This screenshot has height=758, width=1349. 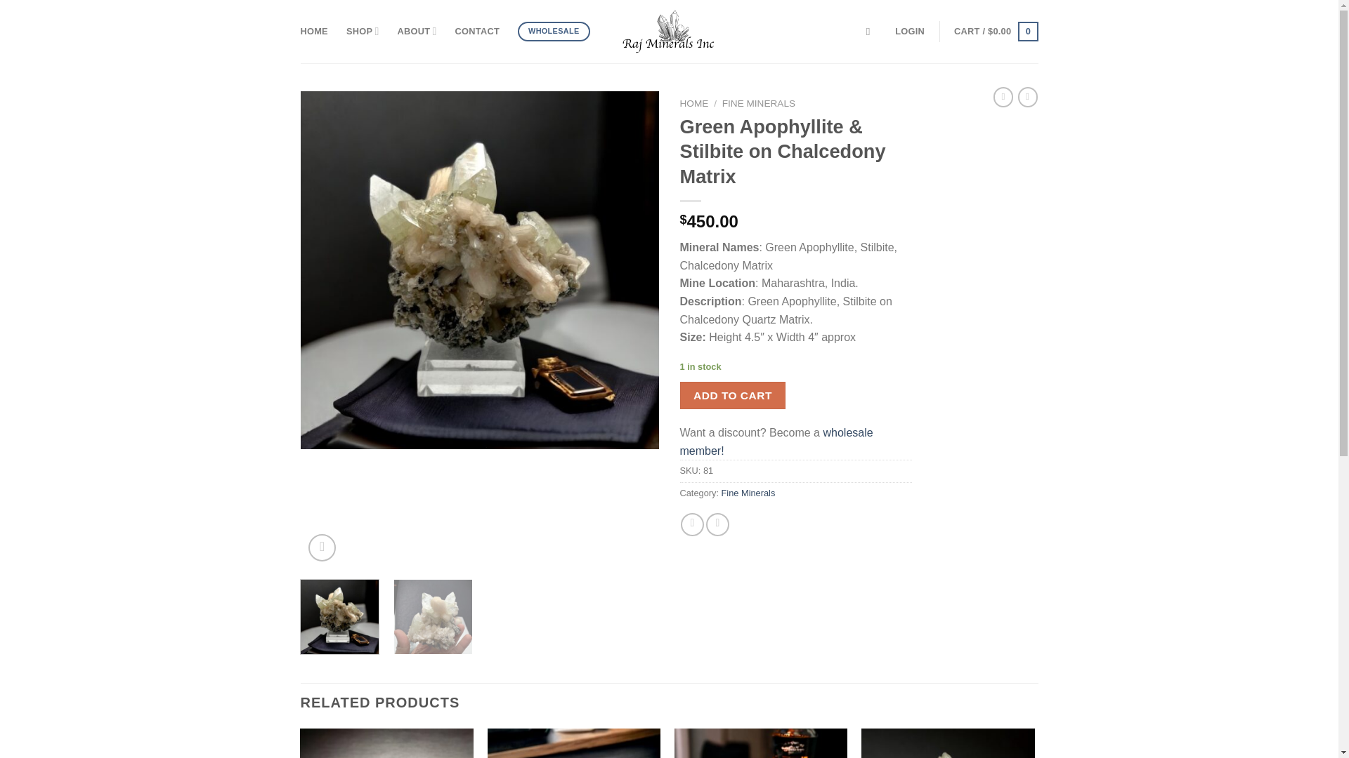 I want to click on Fine Minerals, so click(x=749, y=493).